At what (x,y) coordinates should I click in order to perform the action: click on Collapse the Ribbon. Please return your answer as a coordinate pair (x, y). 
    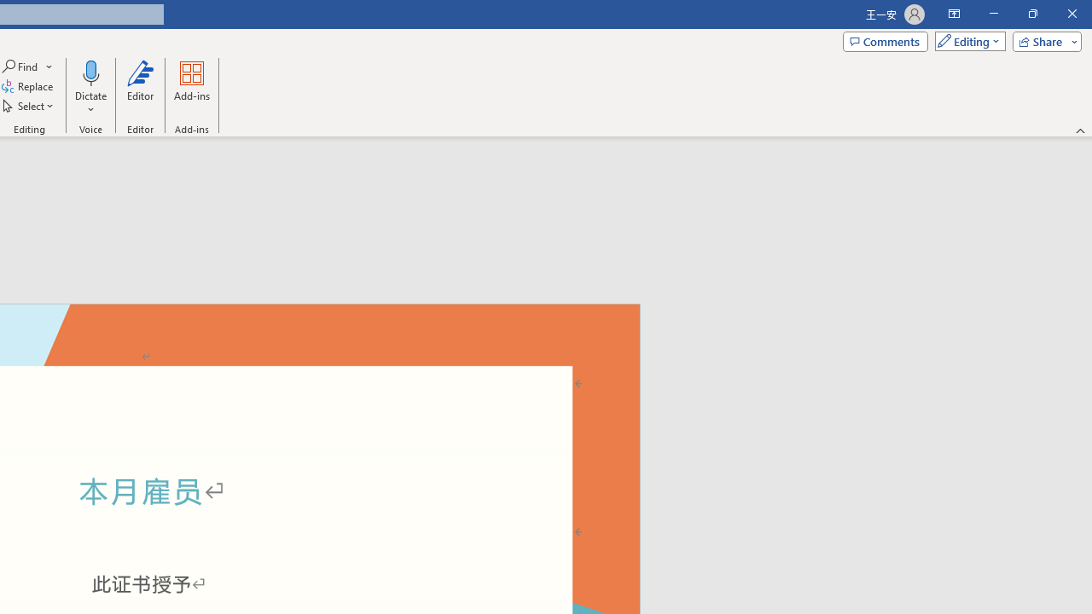
    Looking at the image, I should click on (1081, 130).